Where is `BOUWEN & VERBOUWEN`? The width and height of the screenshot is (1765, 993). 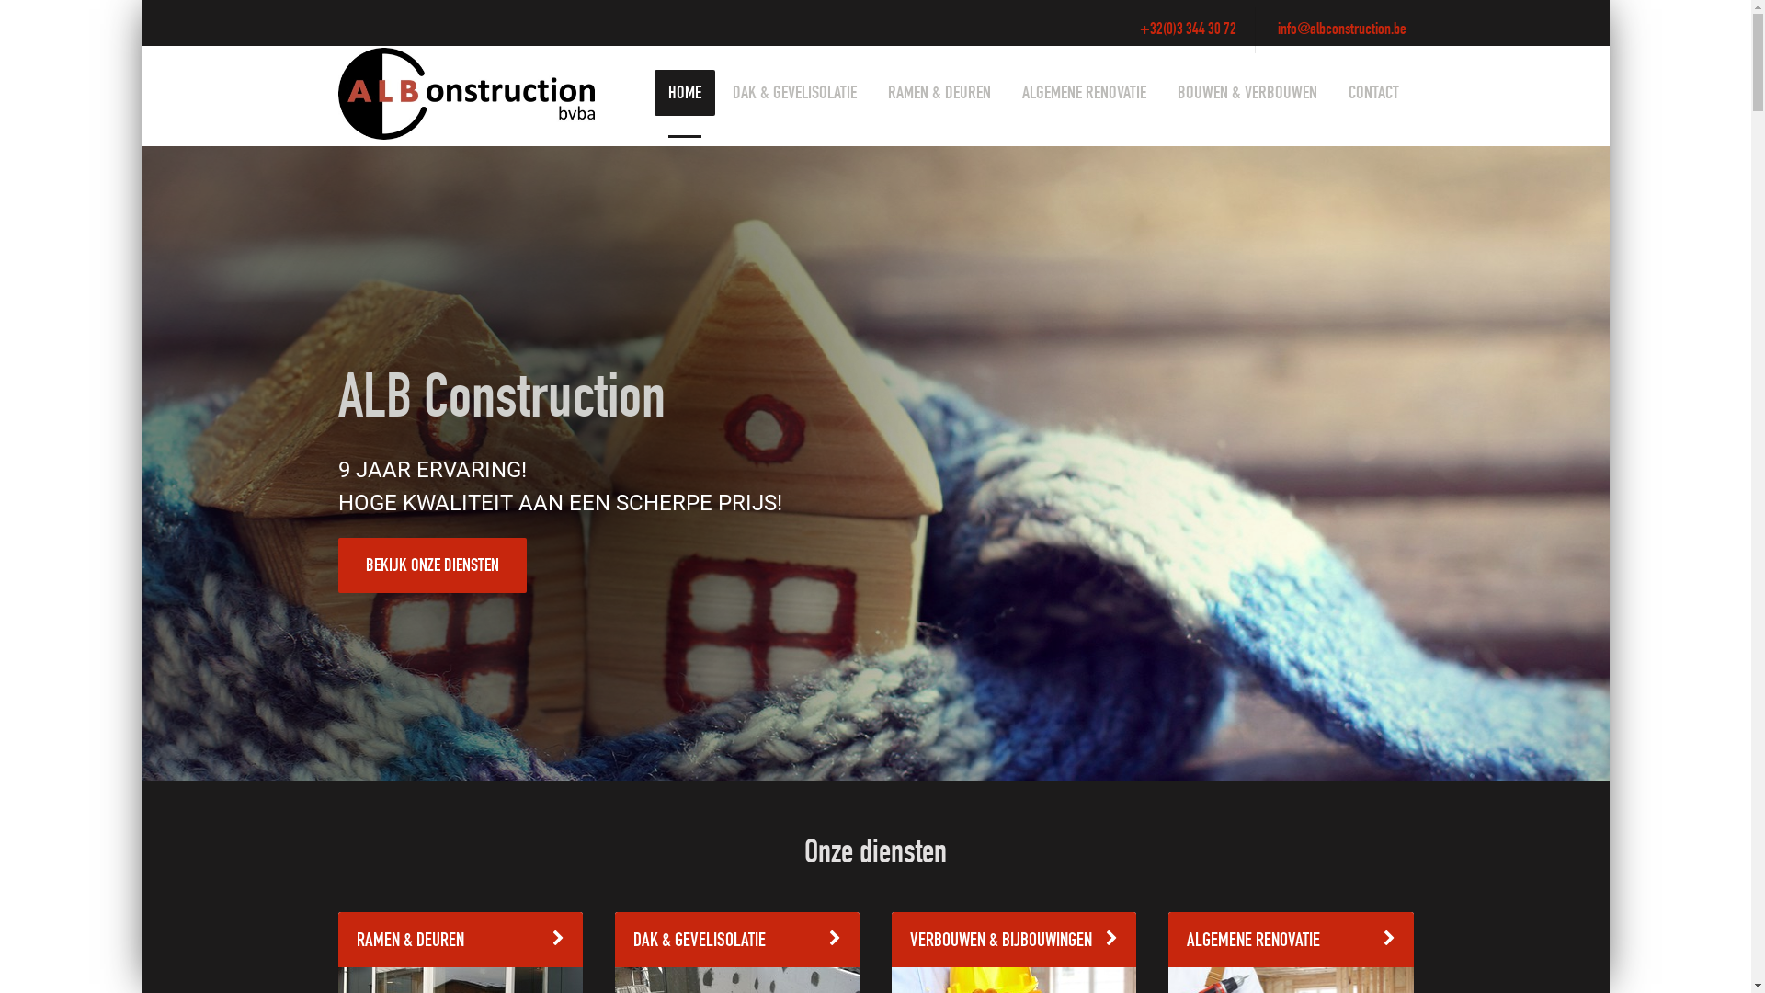 BOUWEN & VERBOUWEN is located at coordinates (1247, 93).